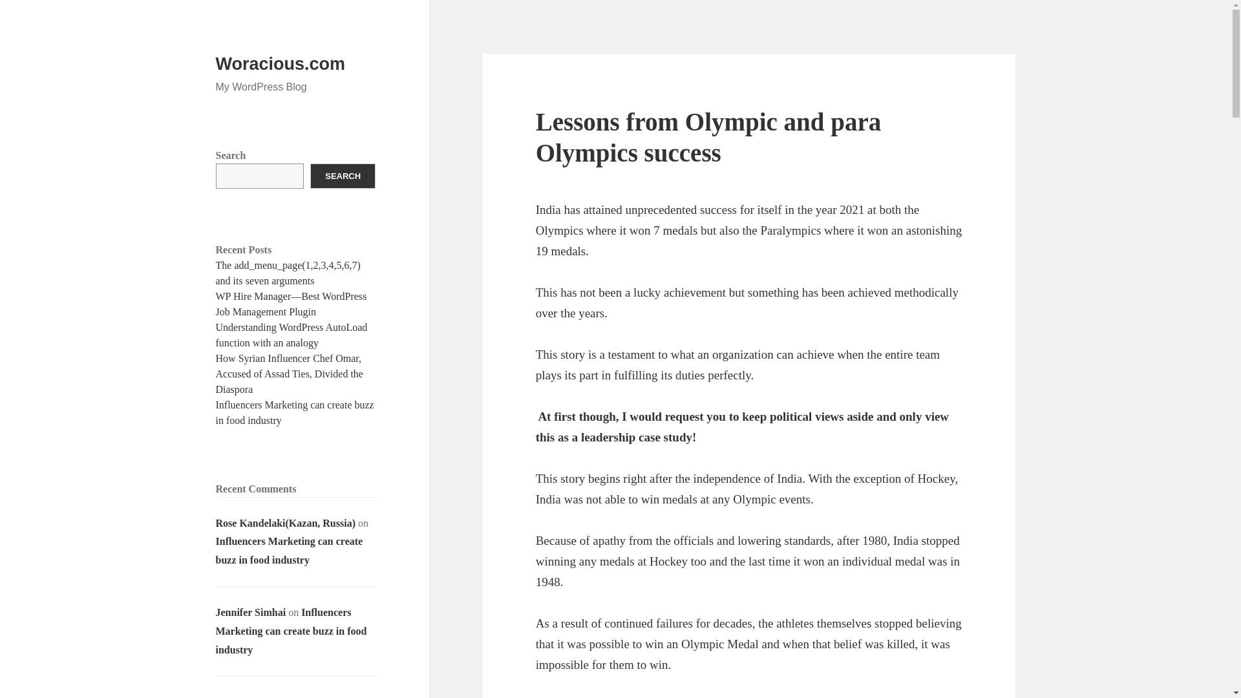  I want to click on Influencers Marketing can create buzz in food industry, so click(292, 631).